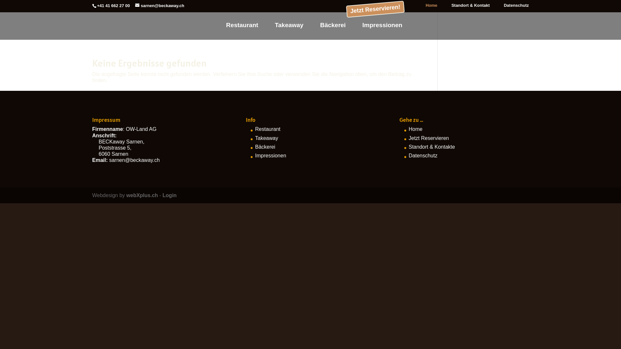  What do you see at coordinates (160, 6) in the screenshot?
I see `sarnen@beckaway.ch` at bounding box center [160, 6].